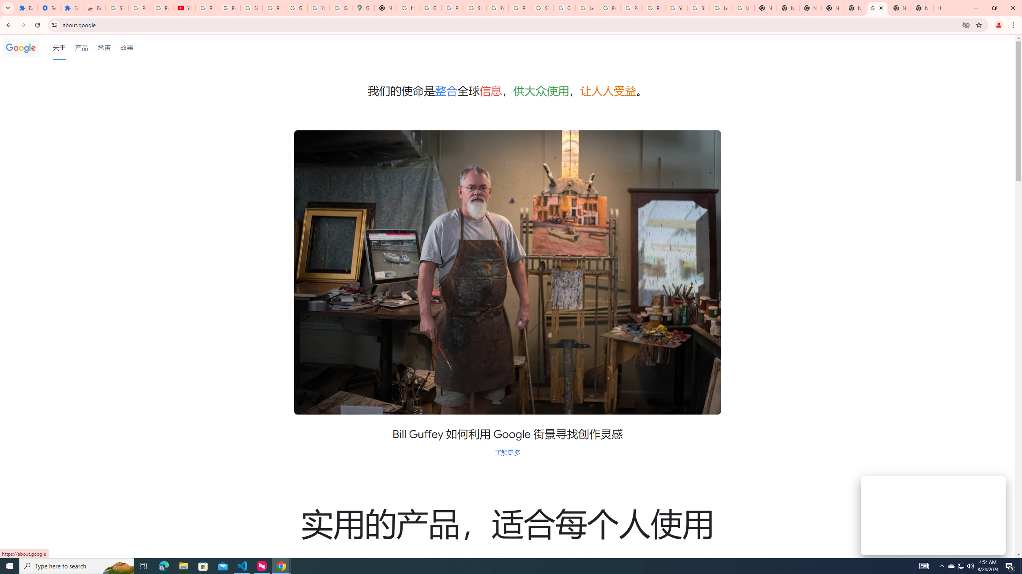 The image size is (1022, 574). Describe the element at coordinates (609, 8) in the screenshot. I see `Privacy Help Center - Policies Help` at that location.